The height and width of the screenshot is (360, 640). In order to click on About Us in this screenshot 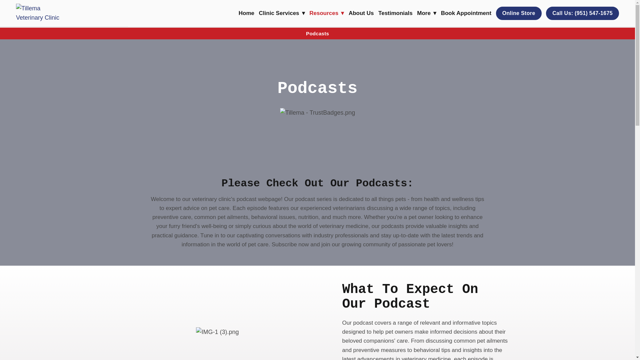, I will do `click(361, 13)`.